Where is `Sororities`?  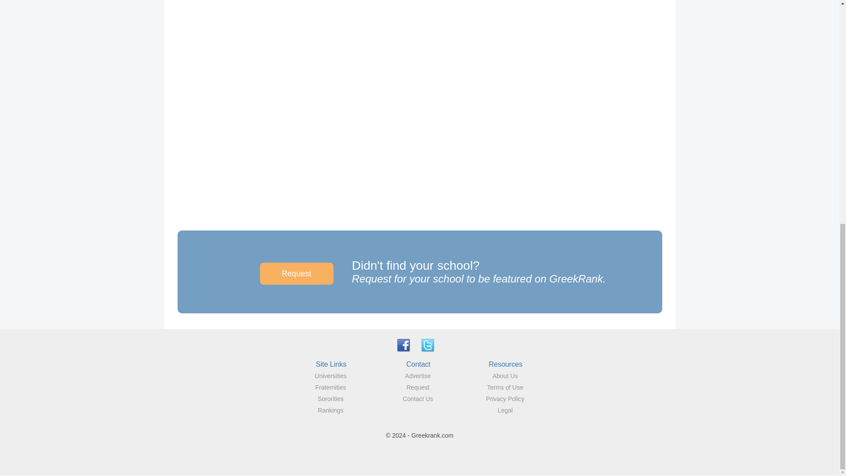 Sororities is located at coordinates (330, 398).